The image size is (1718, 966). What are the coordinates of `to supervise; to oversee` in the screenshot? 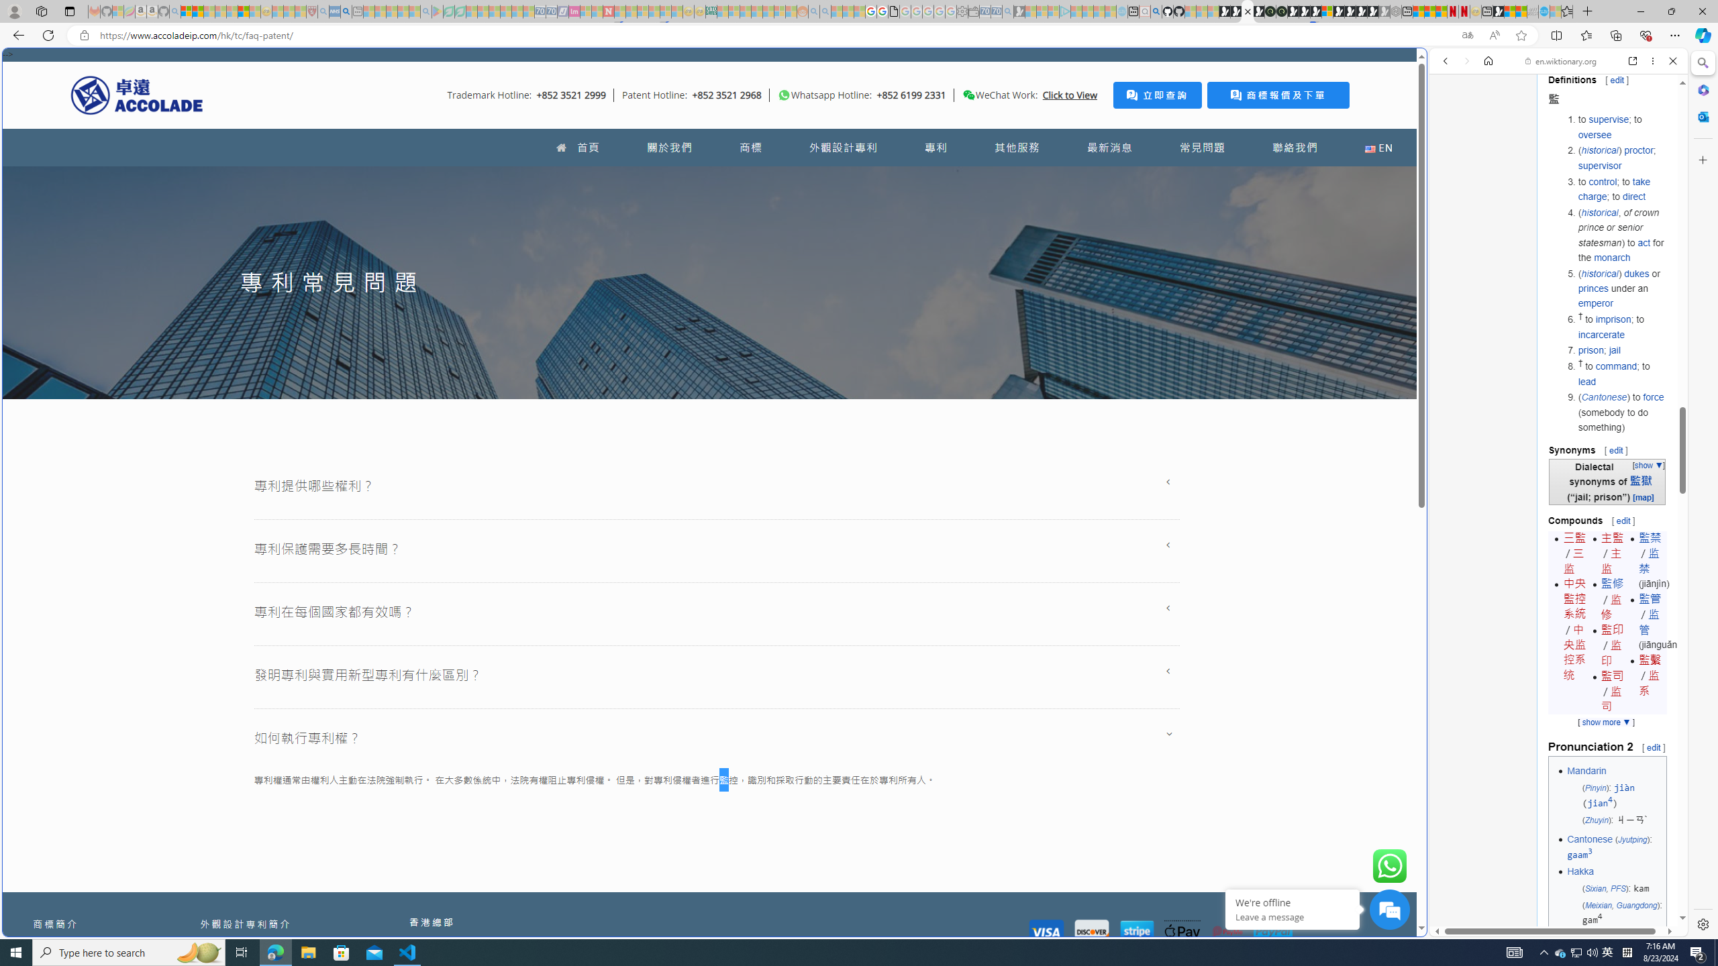 It's located at (1621, 127).